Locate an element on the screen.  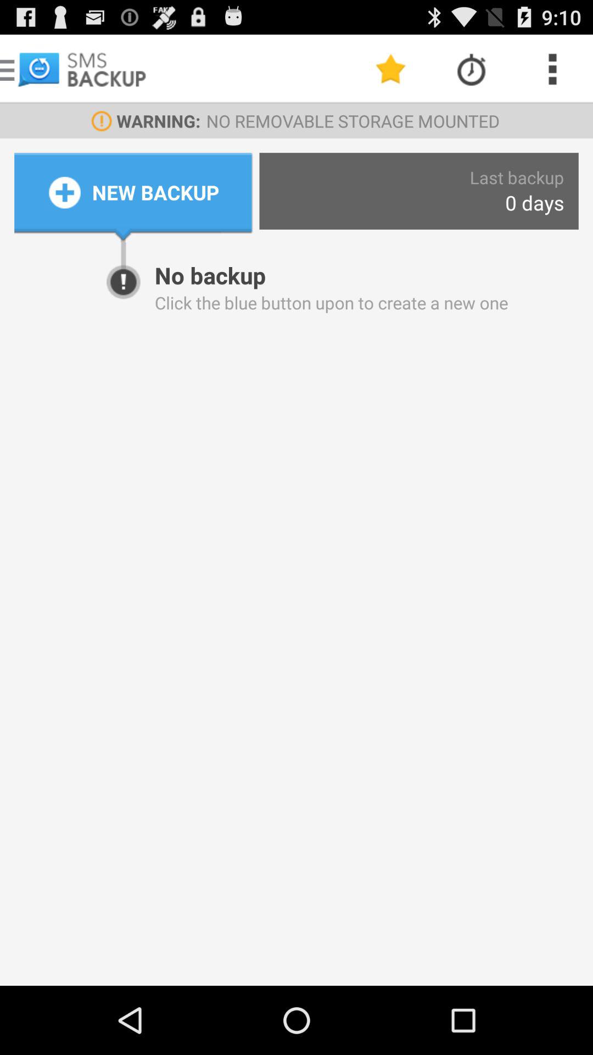
open the item below the no removable storage item is located at coordinates (517, 177).